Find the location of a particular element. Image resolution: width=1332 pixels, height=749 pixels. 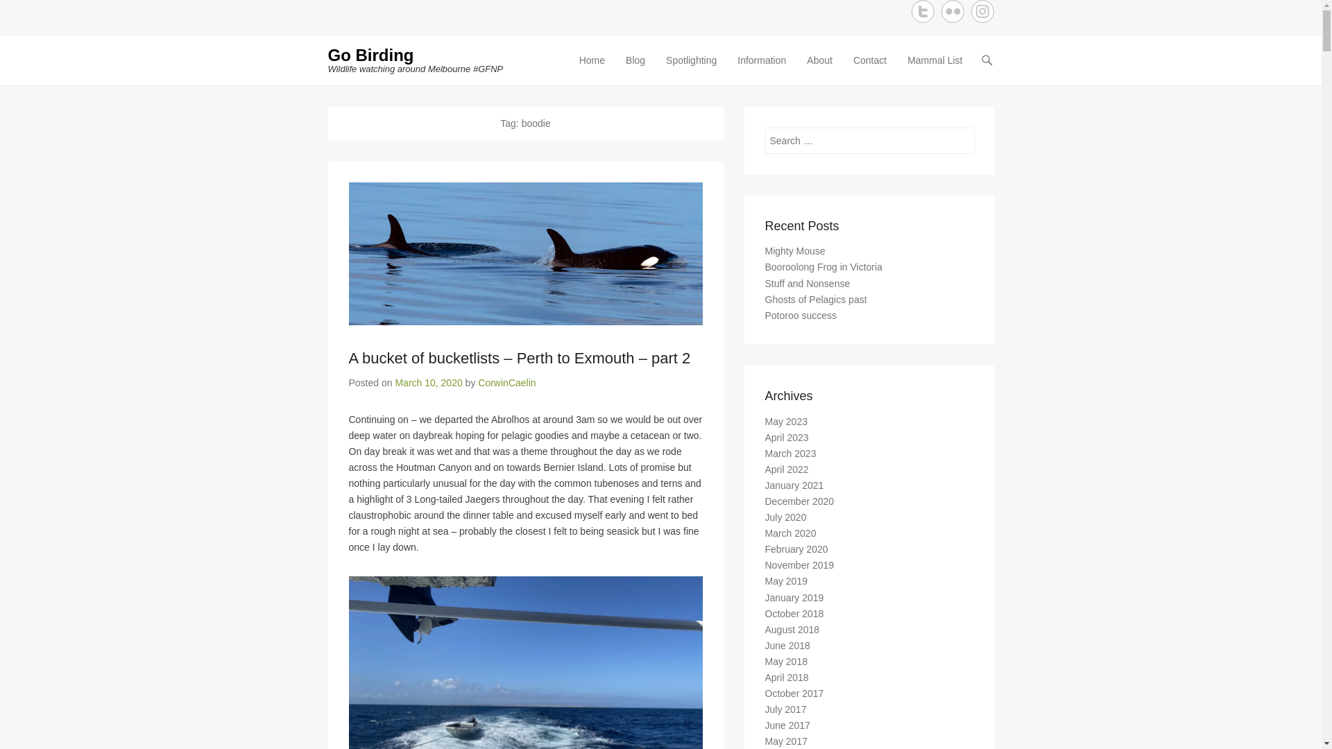

April 2018 is located at coordinates (787, 678).